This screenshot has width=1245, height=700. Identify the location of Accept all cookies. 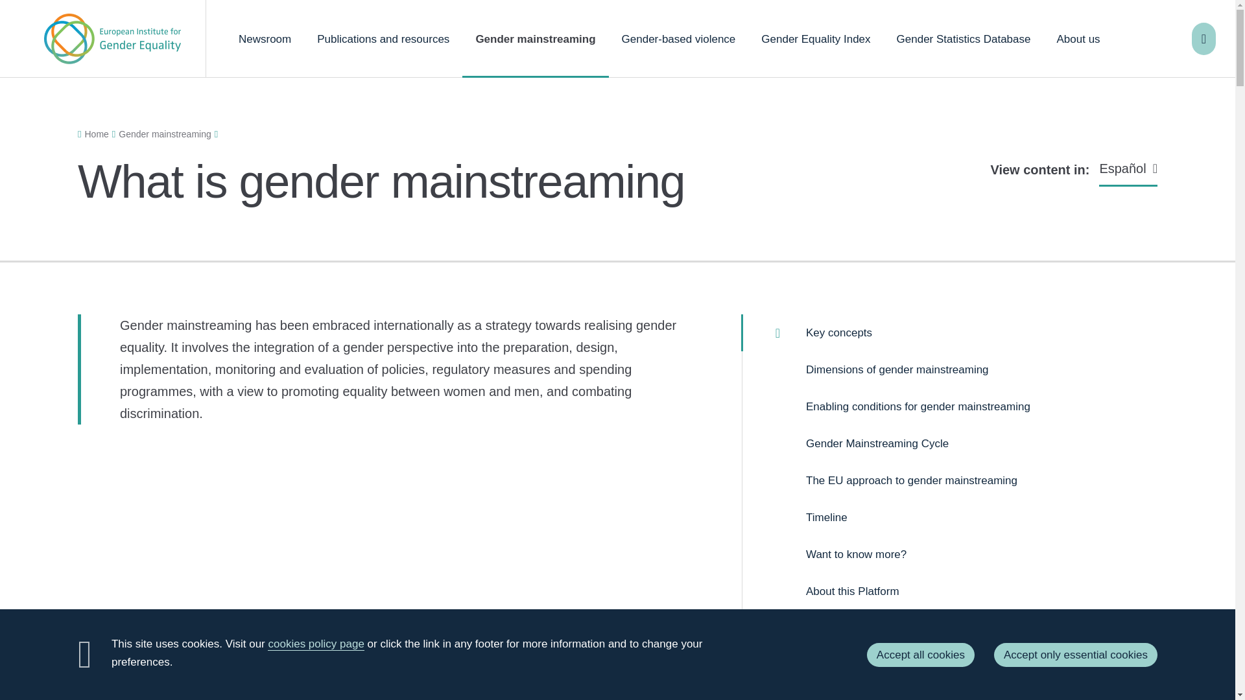
(921, 655).